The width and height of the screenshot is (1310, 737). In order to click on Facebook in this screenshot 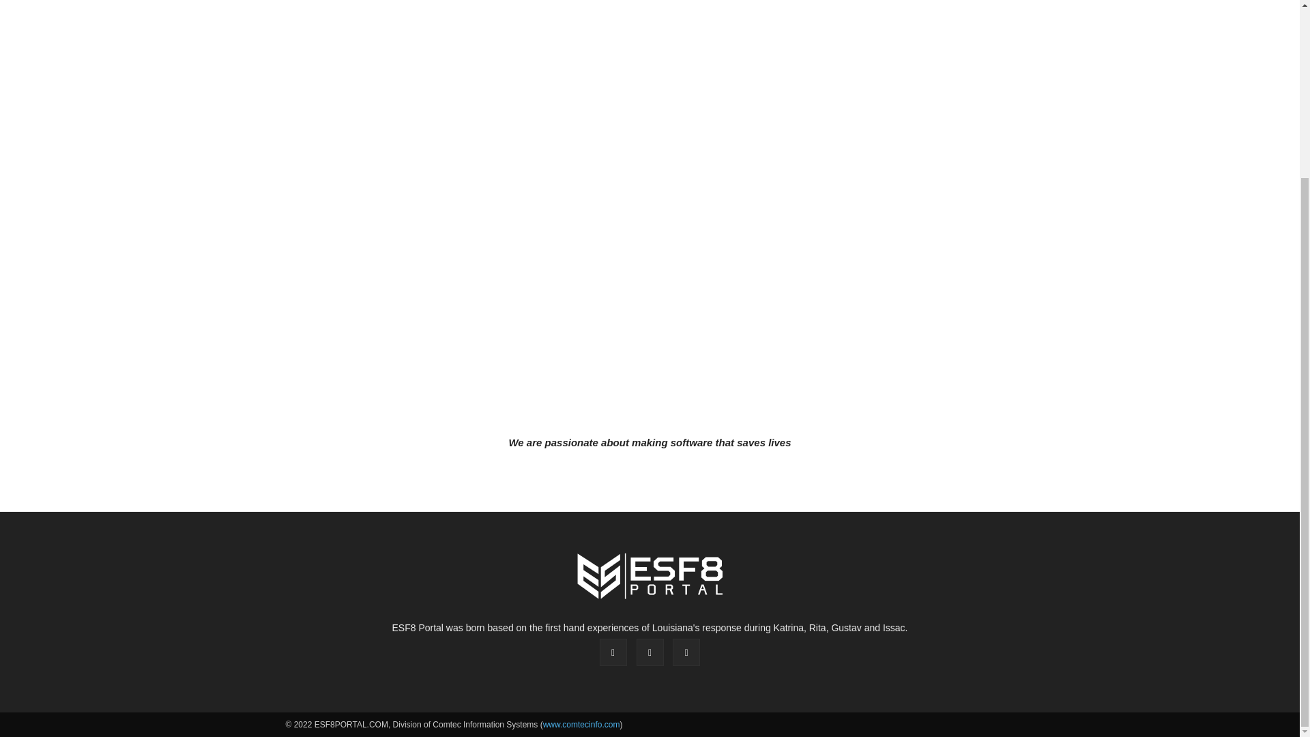, I will do `click(613, 652)`.